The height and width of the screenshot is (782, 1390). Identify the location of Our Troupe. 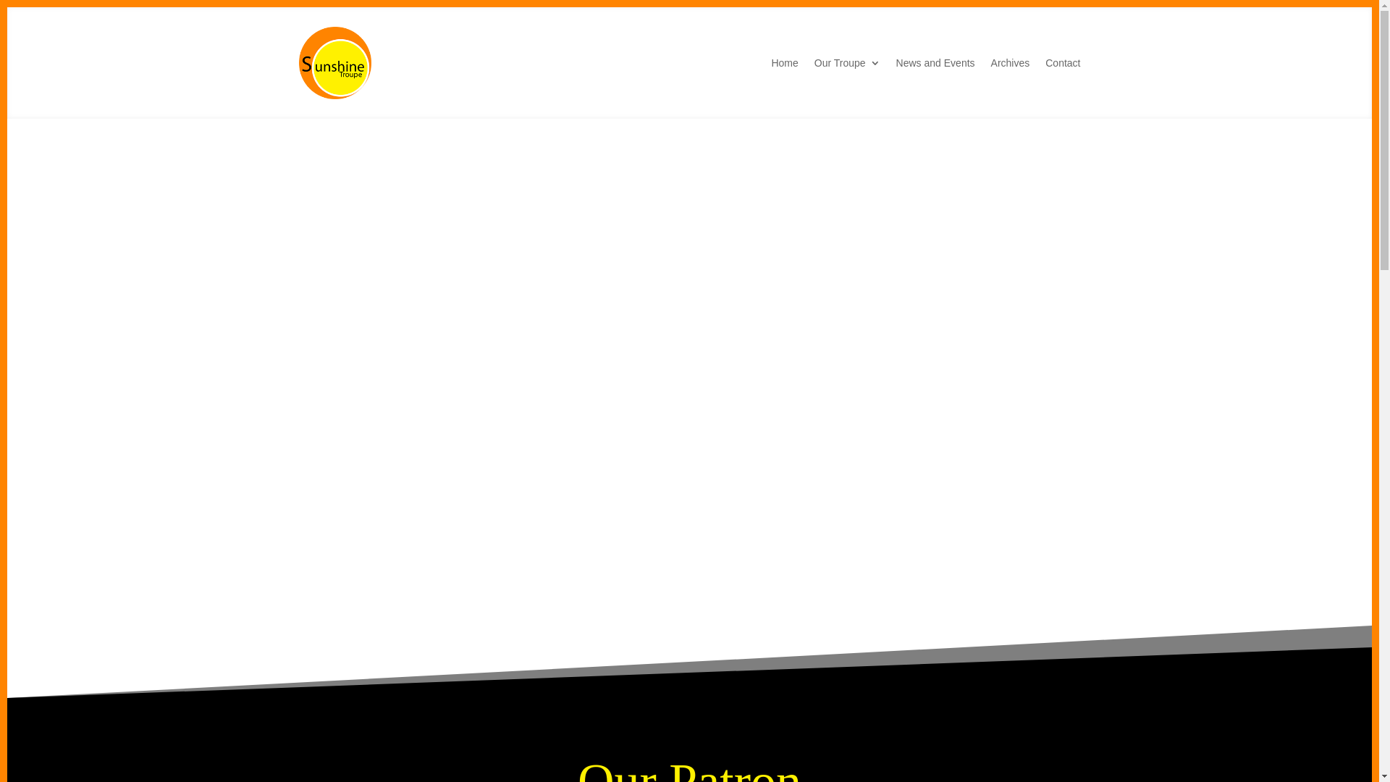
(847, 63).